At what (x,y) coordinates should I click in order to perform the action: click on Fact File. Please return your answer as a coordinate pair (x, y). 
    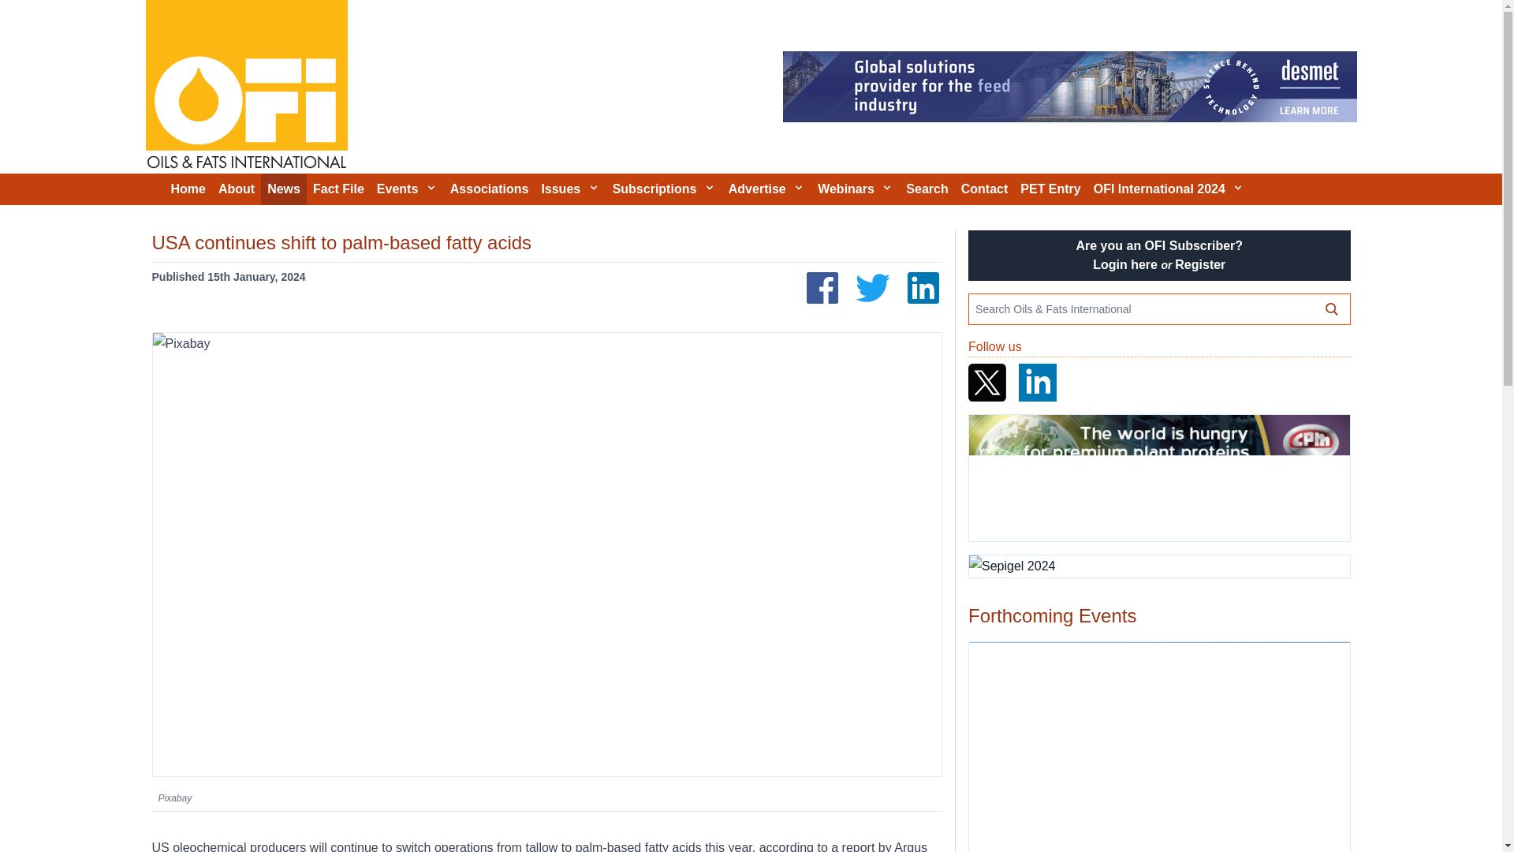
    Looking at the image, I should click on (339, 189).